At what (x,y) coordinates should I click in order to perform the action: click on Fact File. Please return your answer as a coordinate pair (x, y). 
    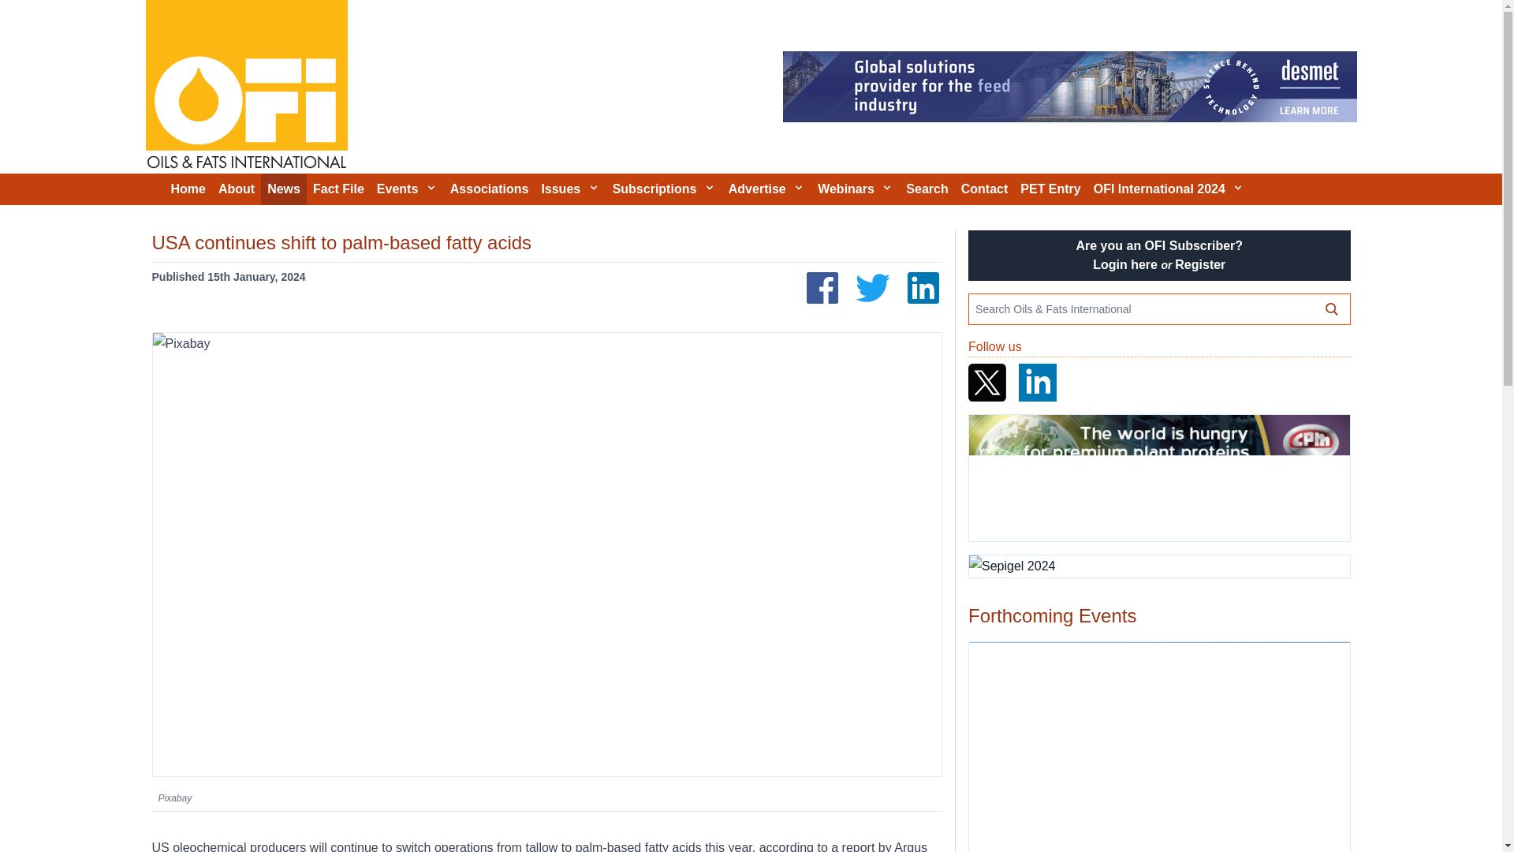
    Looking at the image, I should click on (339, 189).